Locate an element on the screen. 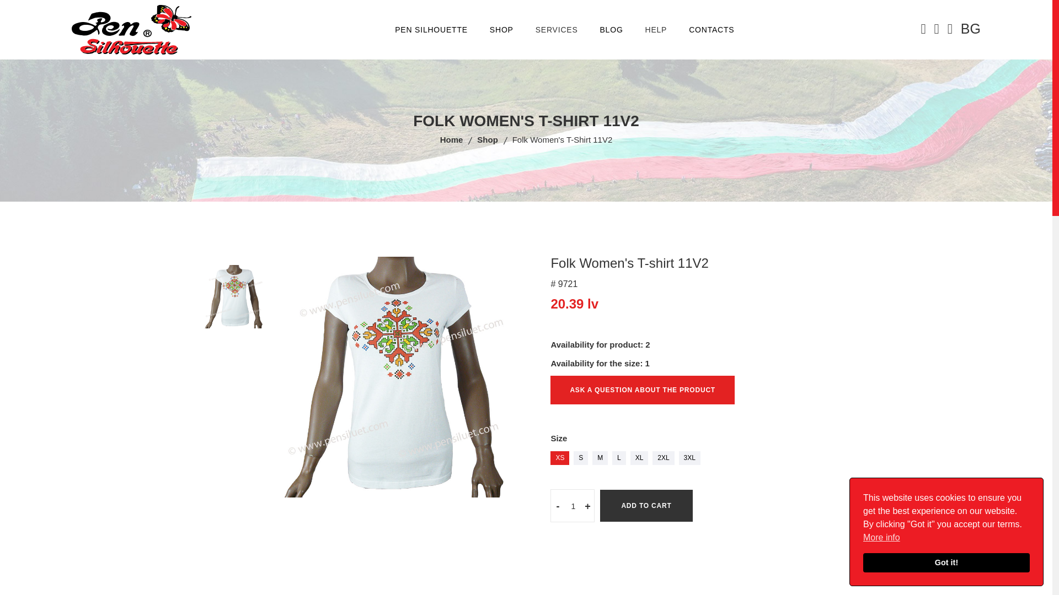  Got it! is located at coordinates (946, 563).